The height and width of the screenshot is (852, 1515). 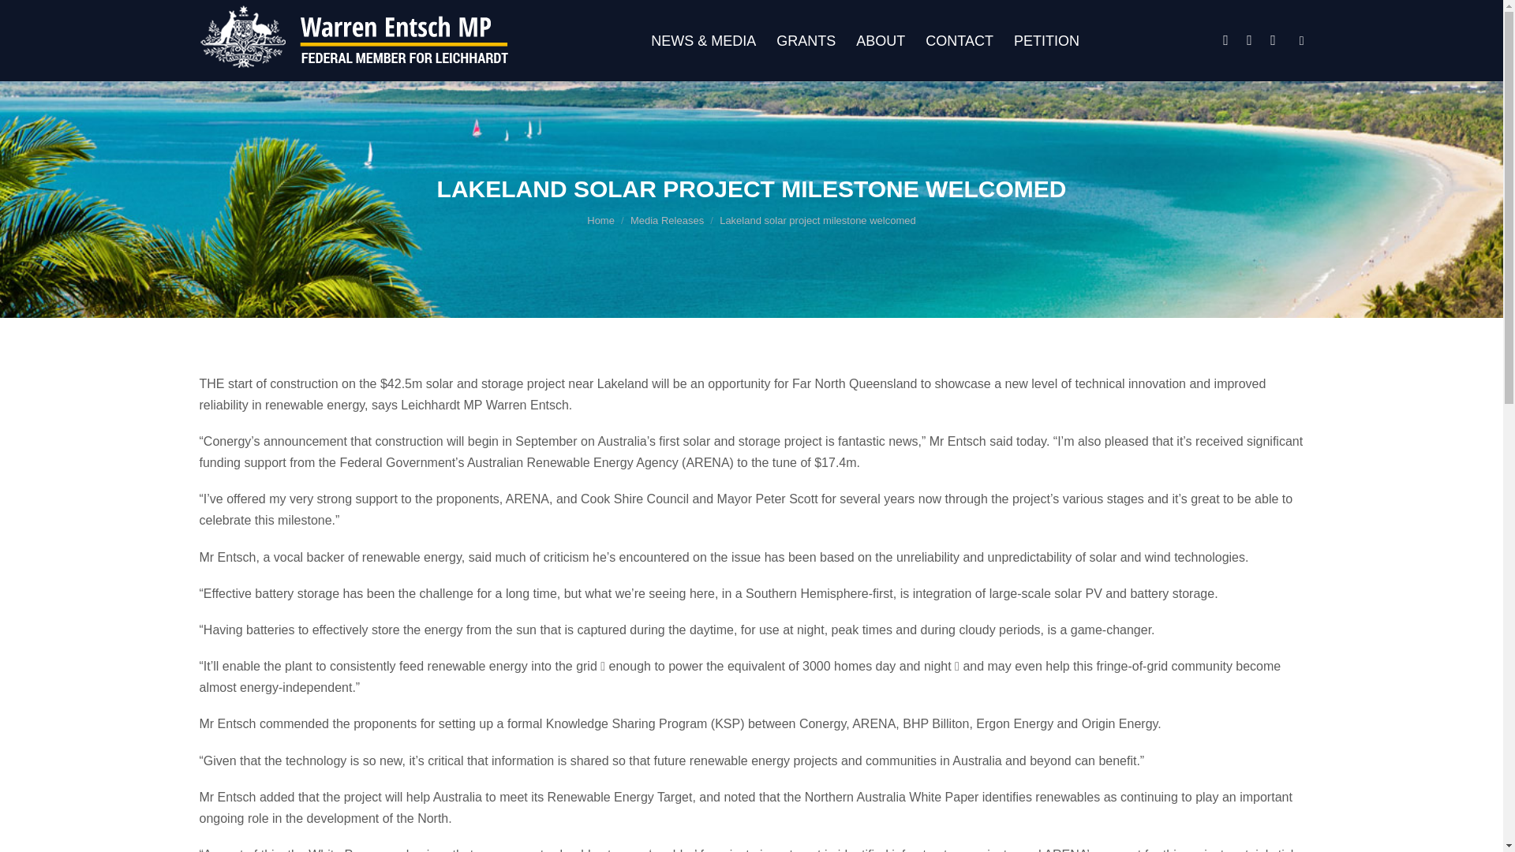 What do you see at coordinates (806, 41) in the screenshot?
I see `GRANTS` at bounding box center [806, 41].